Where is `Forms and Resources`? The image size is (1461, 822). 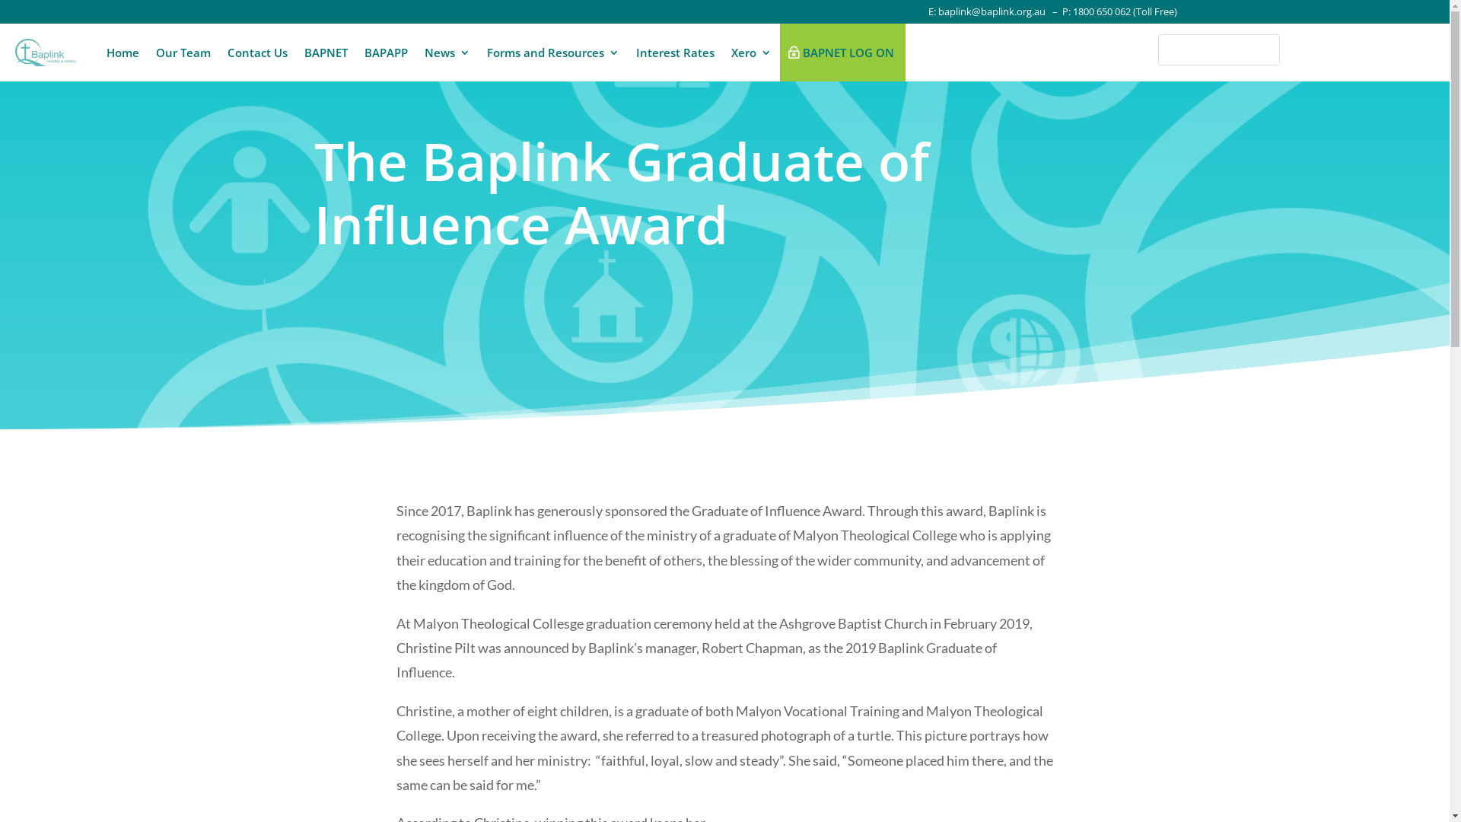
Forms and Resources is located at coordinates (553, 53).